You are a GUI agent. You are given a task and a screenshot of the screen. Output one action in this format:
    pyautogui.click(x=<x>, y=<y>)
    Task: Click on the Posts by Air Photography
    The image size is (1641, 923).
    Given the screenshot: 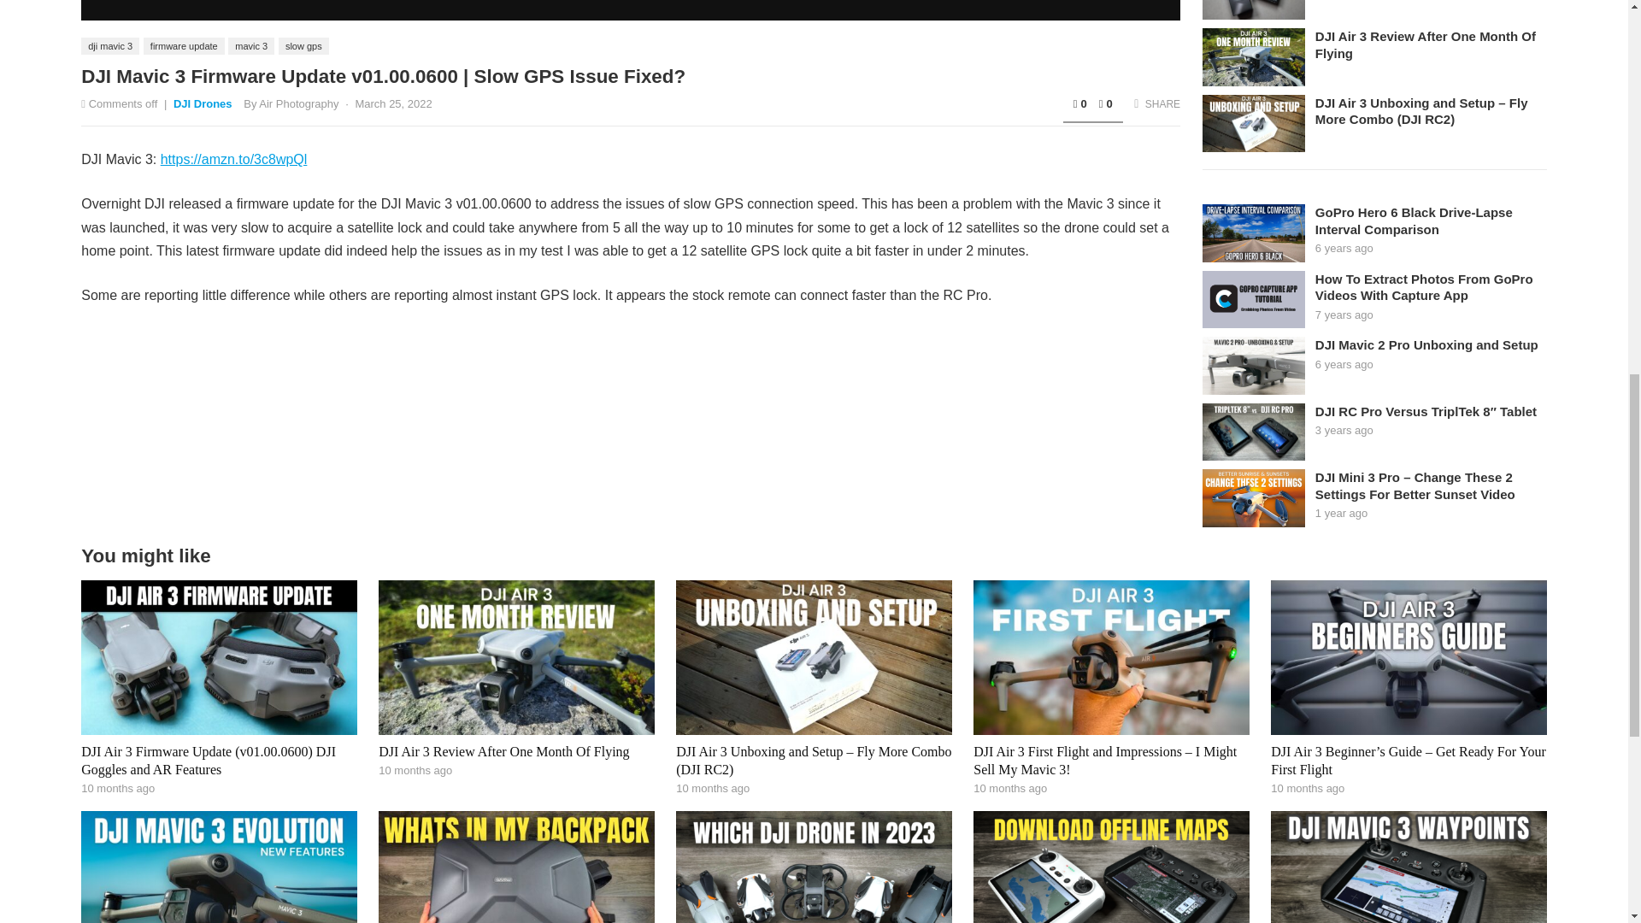 What is the action you would take?
    pyautogui.click(x=298, y=103)
    